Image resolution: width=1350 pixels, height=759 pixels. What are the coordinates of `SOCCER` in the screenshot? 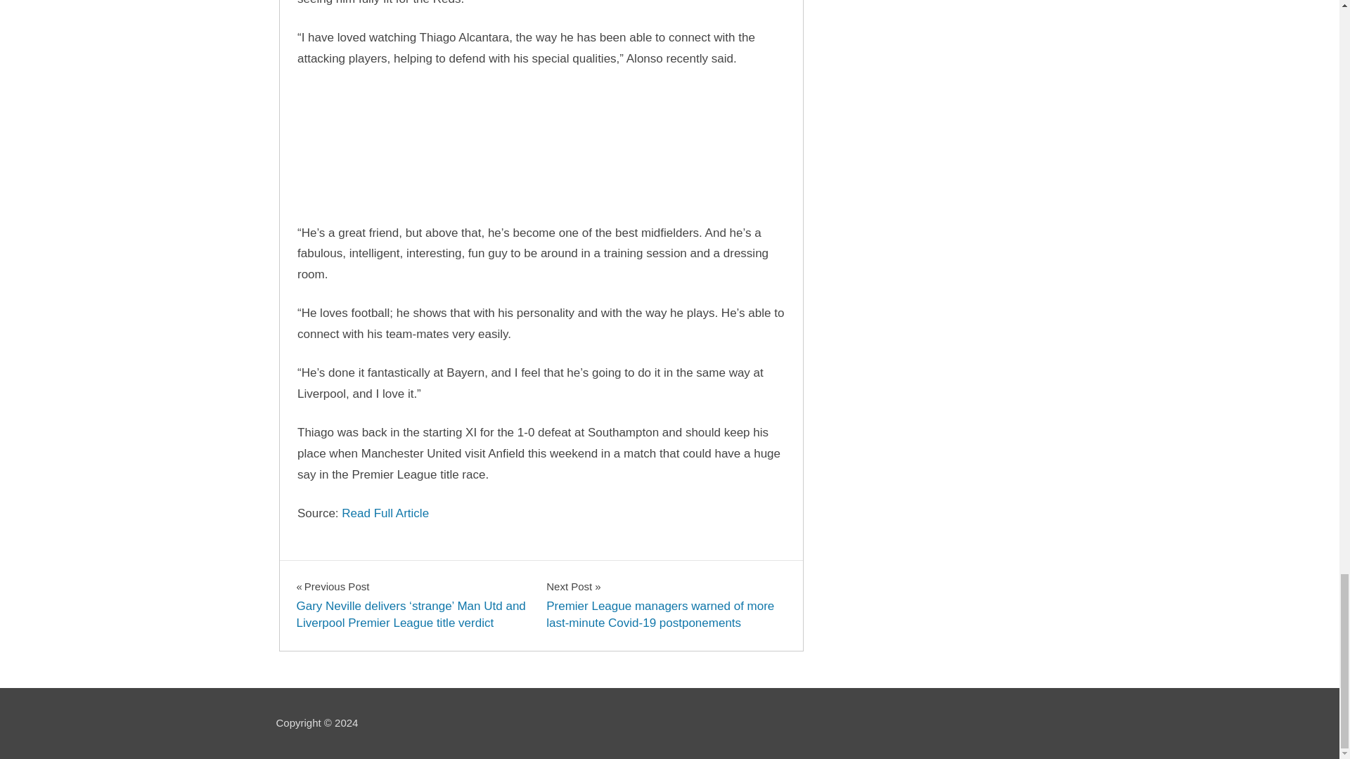 It's located at (326, 573).